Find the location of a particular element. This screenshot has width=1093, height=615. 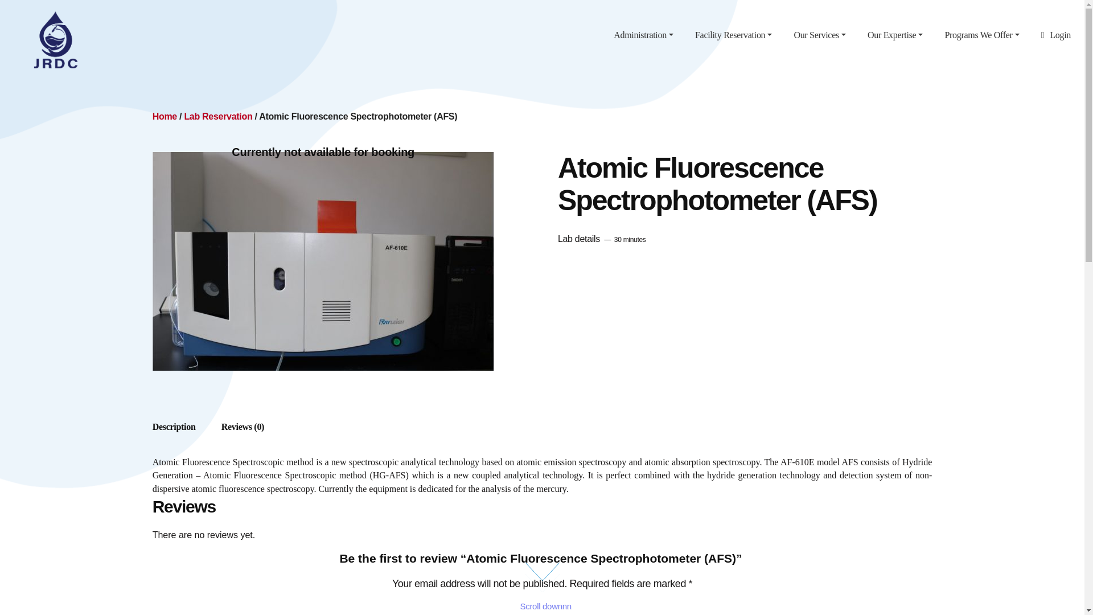

Our Expertise is located at coordinates (895, 35).